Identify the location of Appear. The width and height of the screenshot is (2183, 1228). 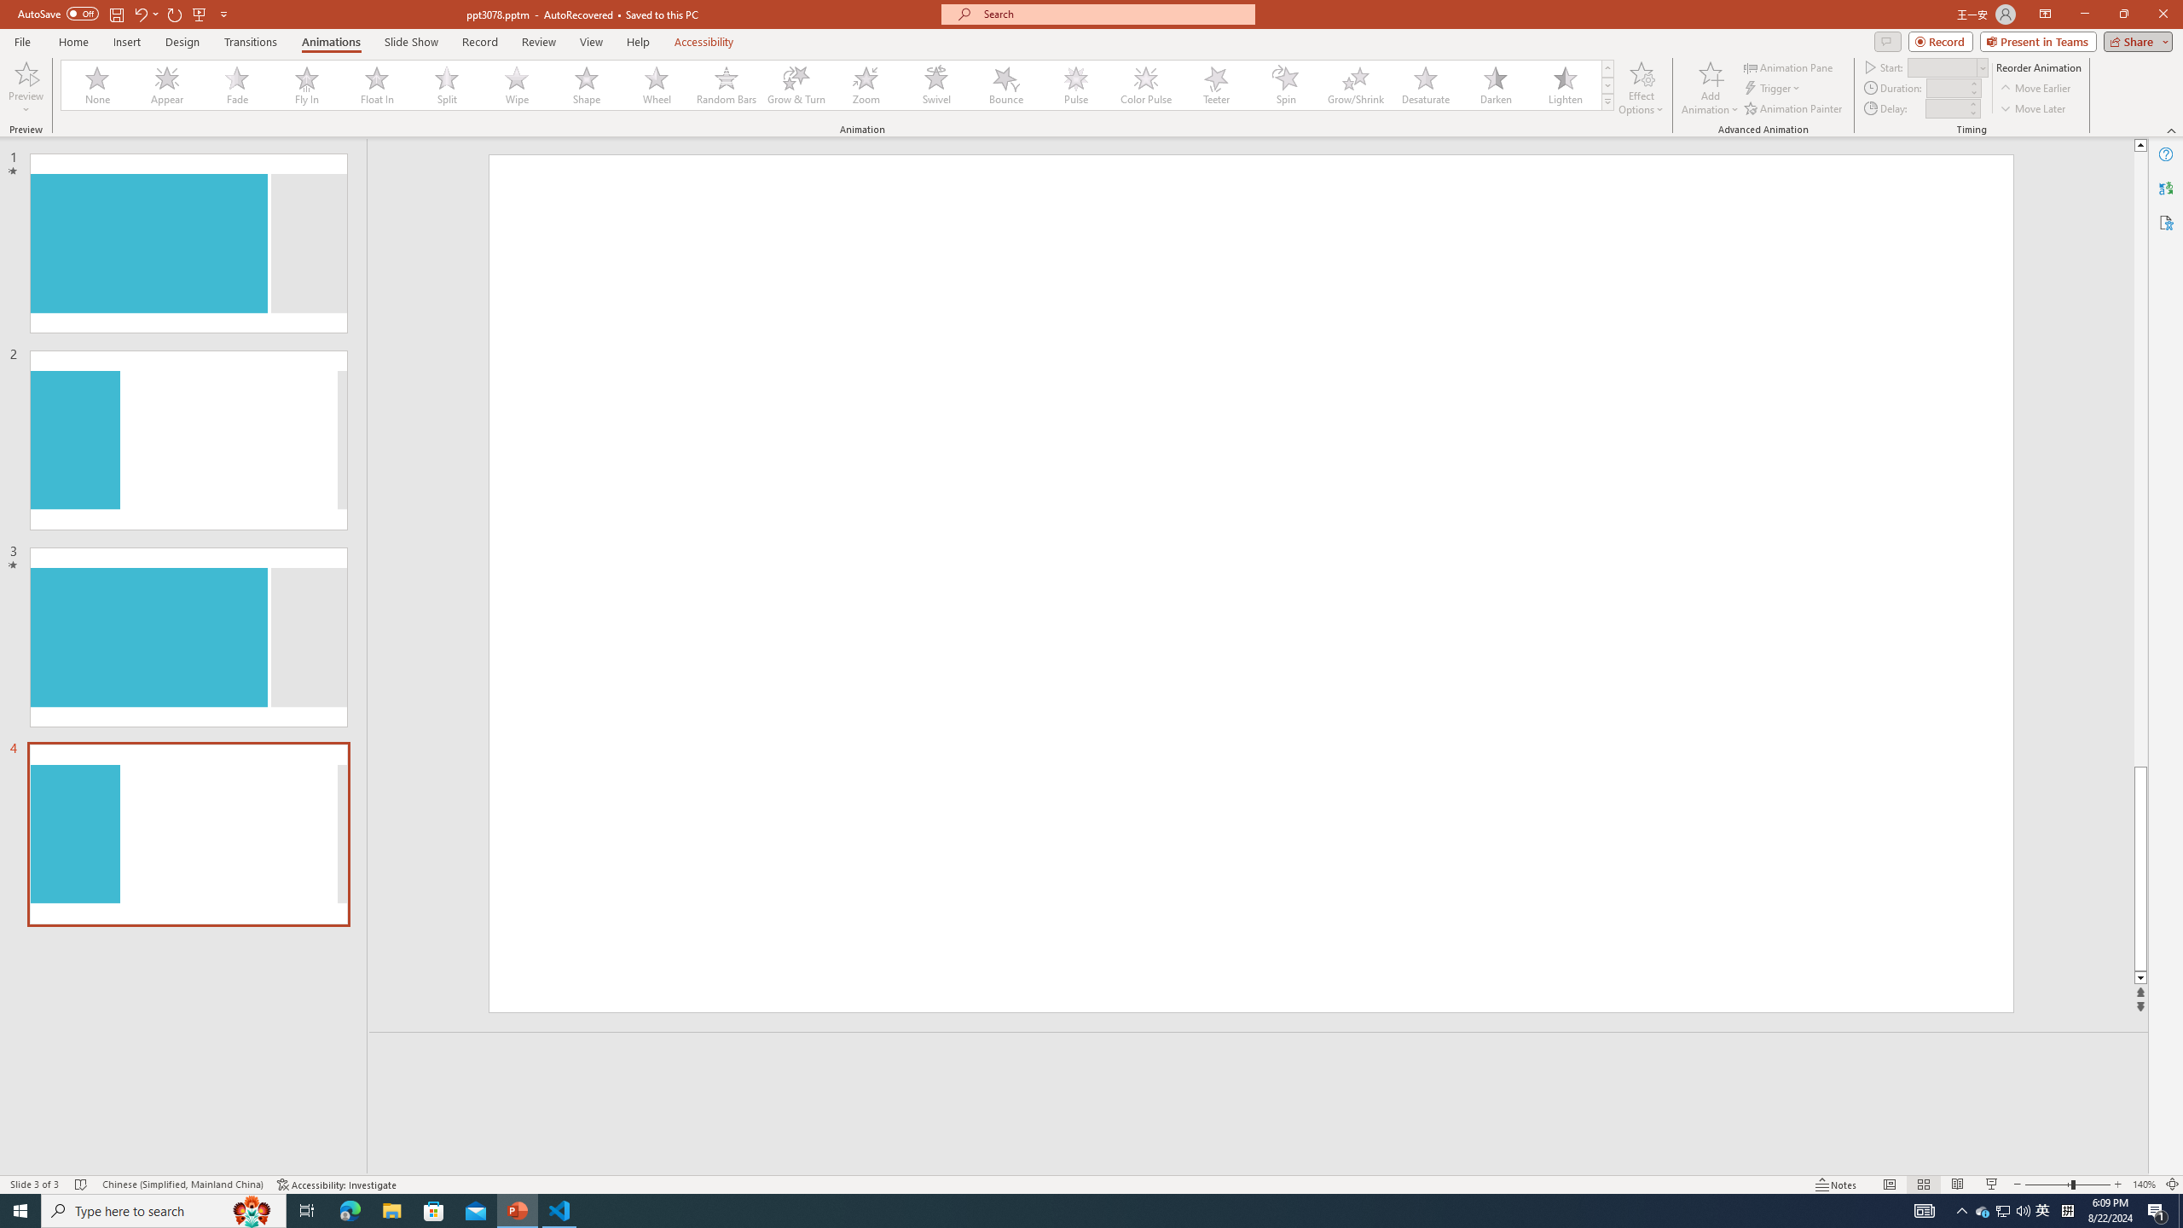
(168, 85).